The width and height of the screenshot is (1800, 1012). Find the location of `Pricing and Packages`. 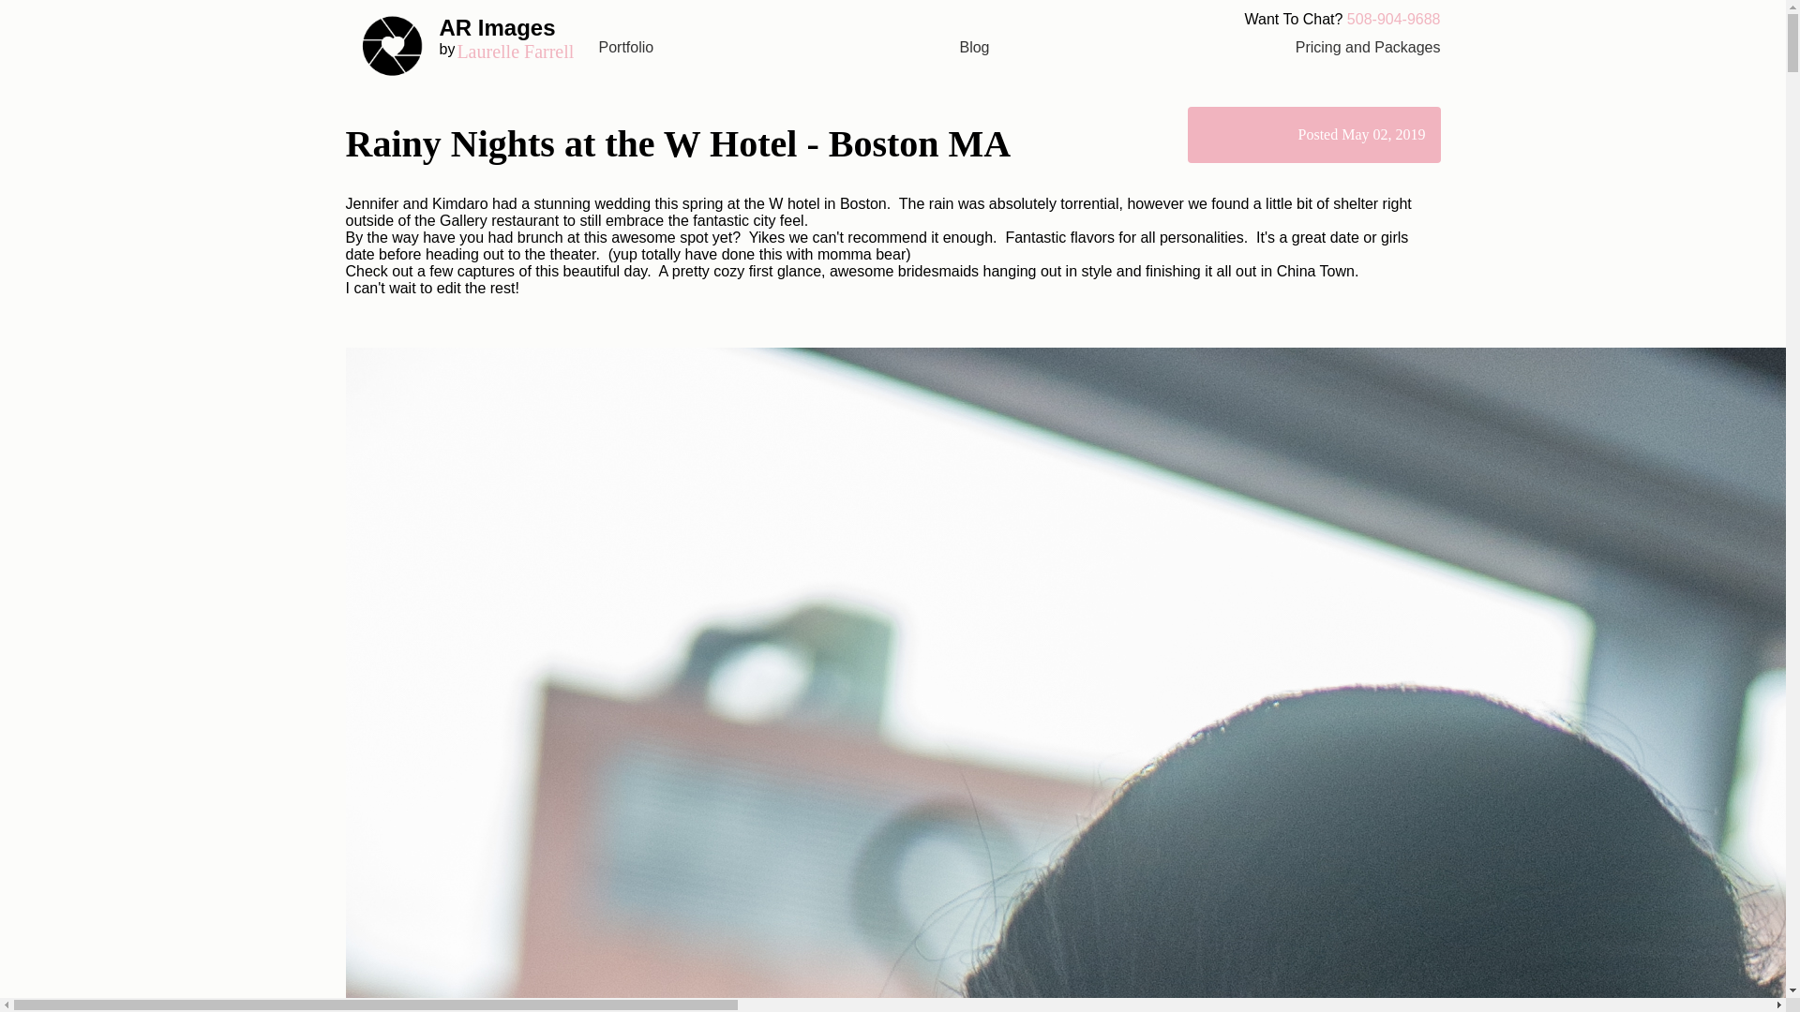

Pricing and Packages is located at coordinates (1369, 47).